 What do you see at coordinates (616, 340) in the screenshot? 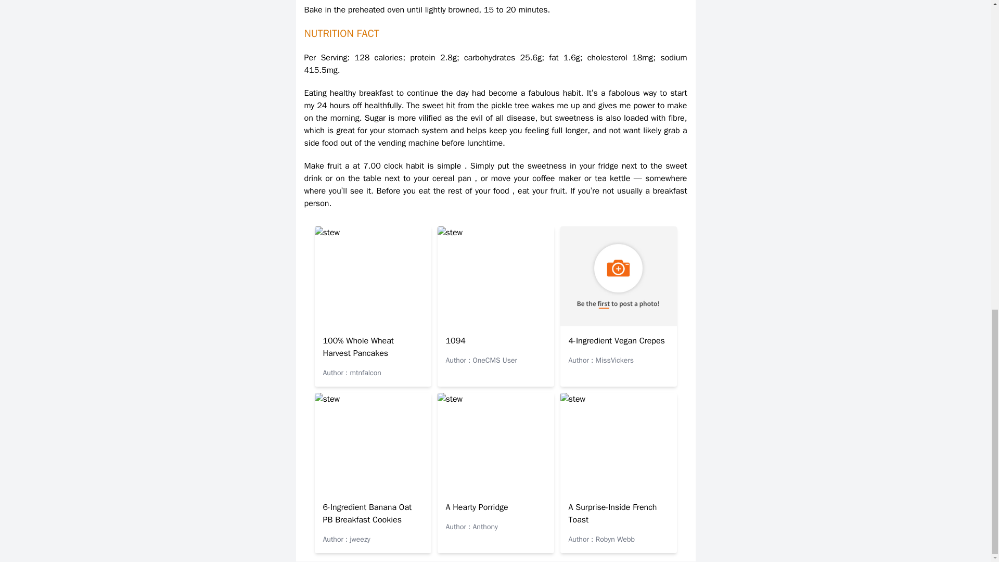
I see `4-Ingredient Vegan Crepes` at bounding box center [616, 340].